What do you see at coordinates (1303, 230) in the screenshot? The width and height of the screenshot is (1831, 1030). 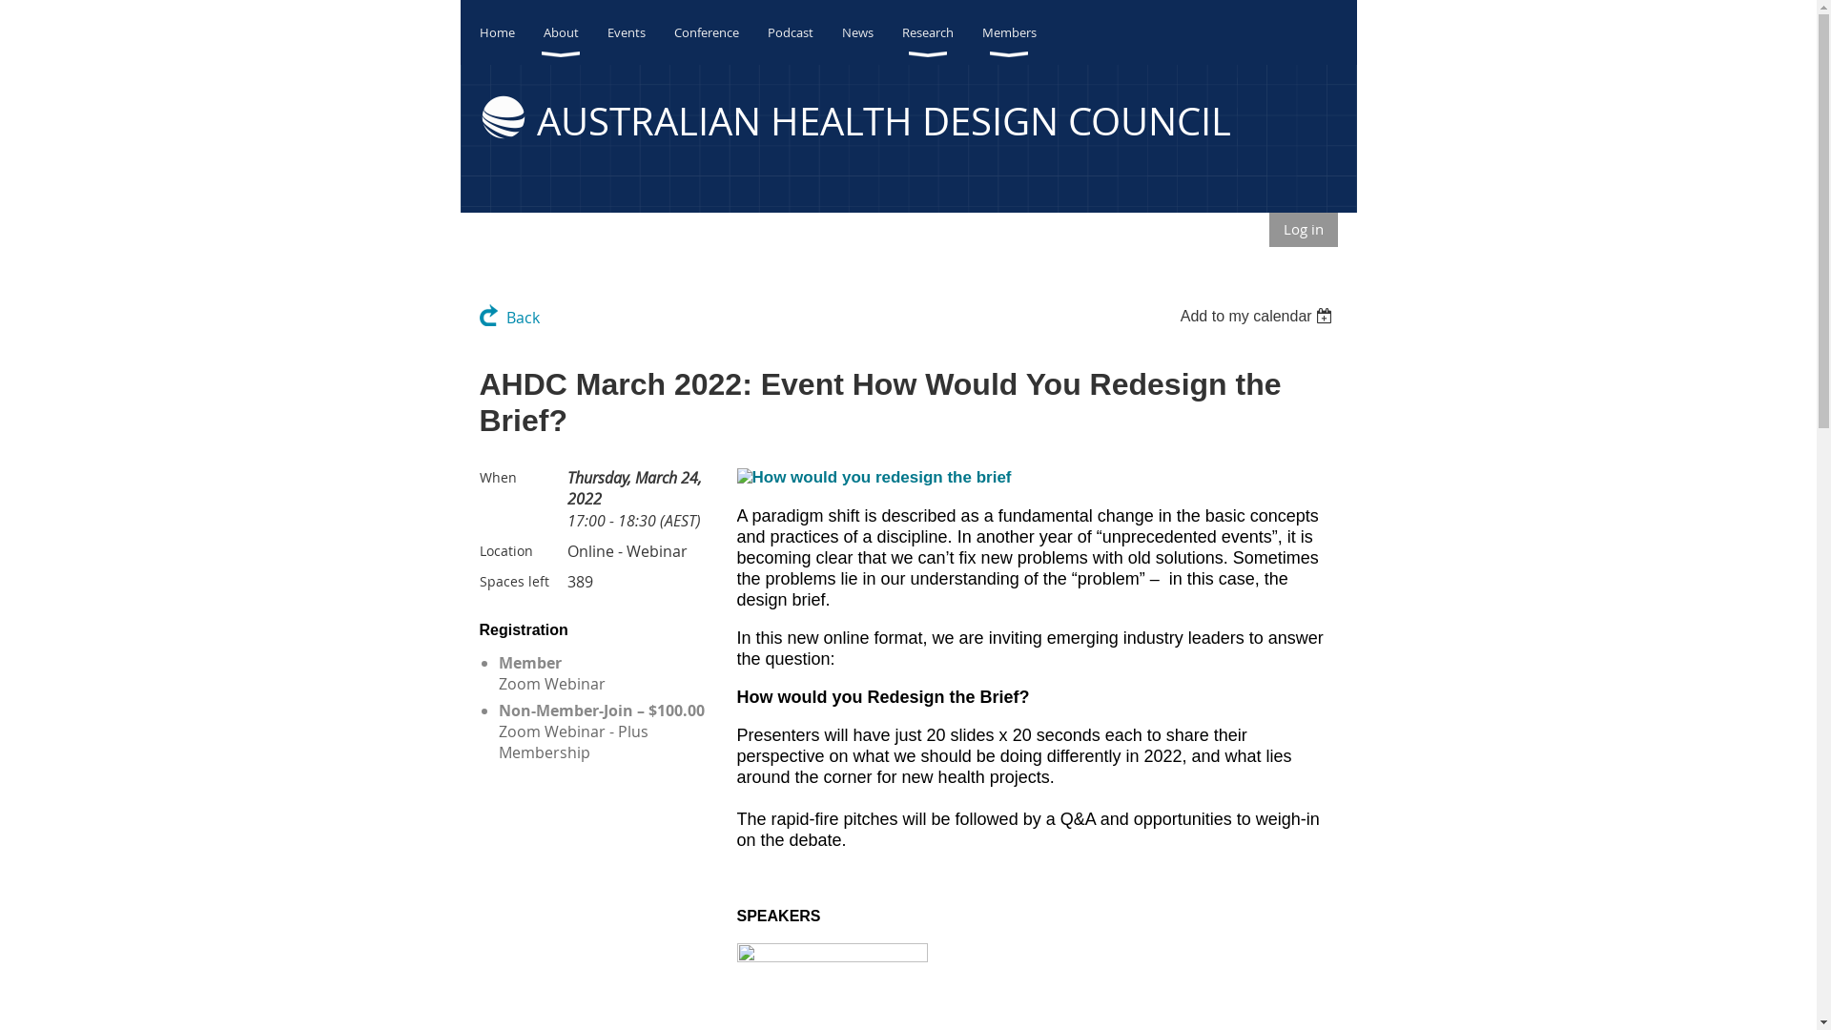 I see `Log in` at bounding box center [1303, 230].